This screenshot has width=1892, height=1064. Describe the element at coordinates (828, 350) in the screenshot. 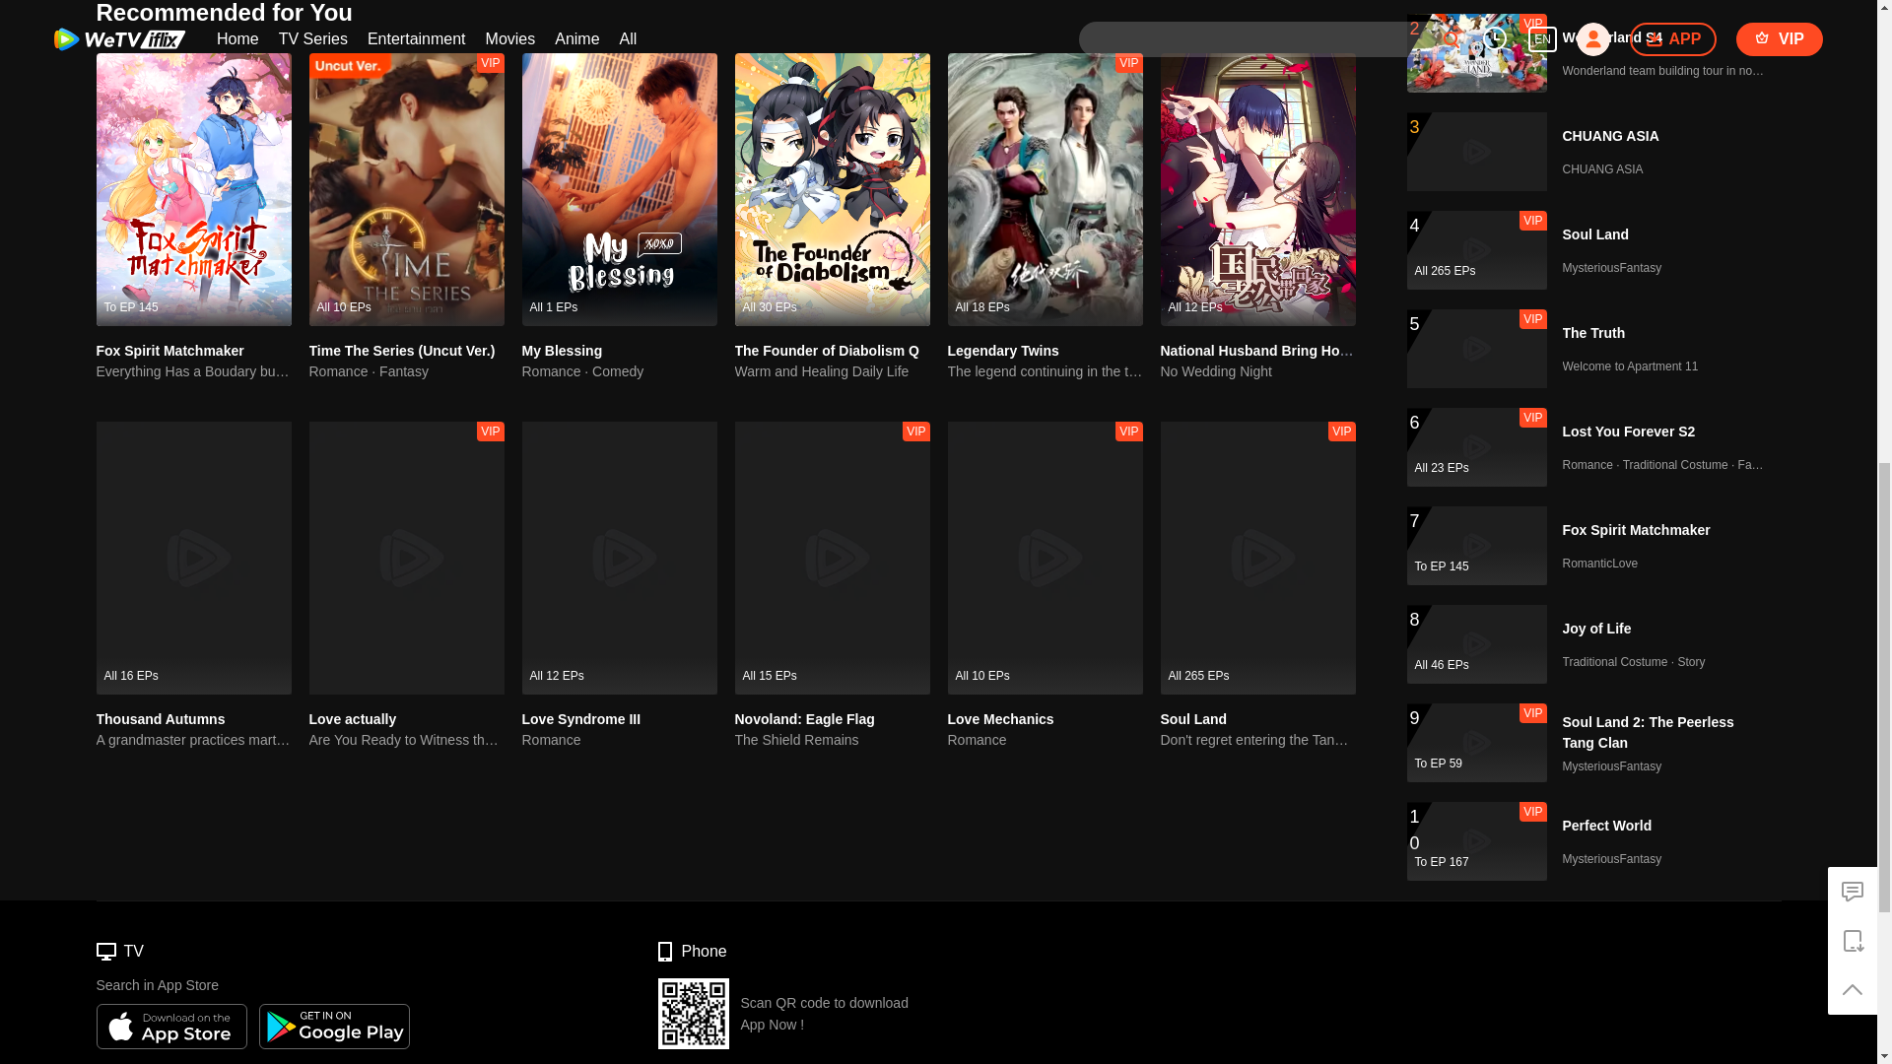

I see `The Founder of Diabolism Q` at that location.